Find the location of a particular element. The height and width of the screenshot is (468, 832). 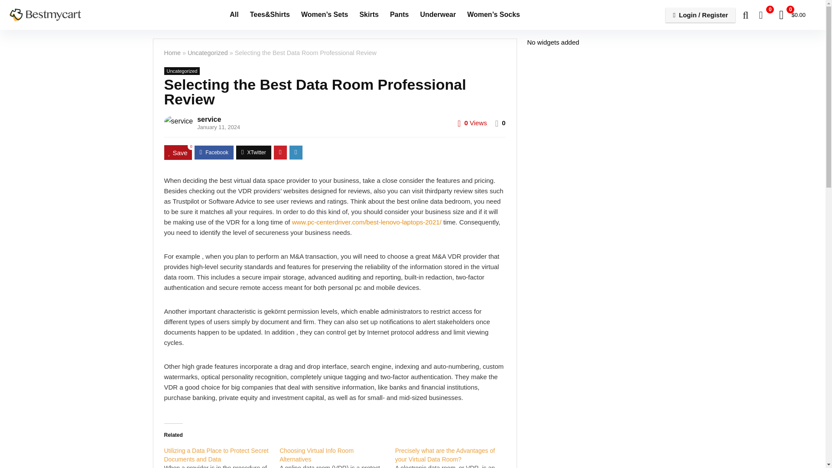

Pants is located at coordinates (400, 15).